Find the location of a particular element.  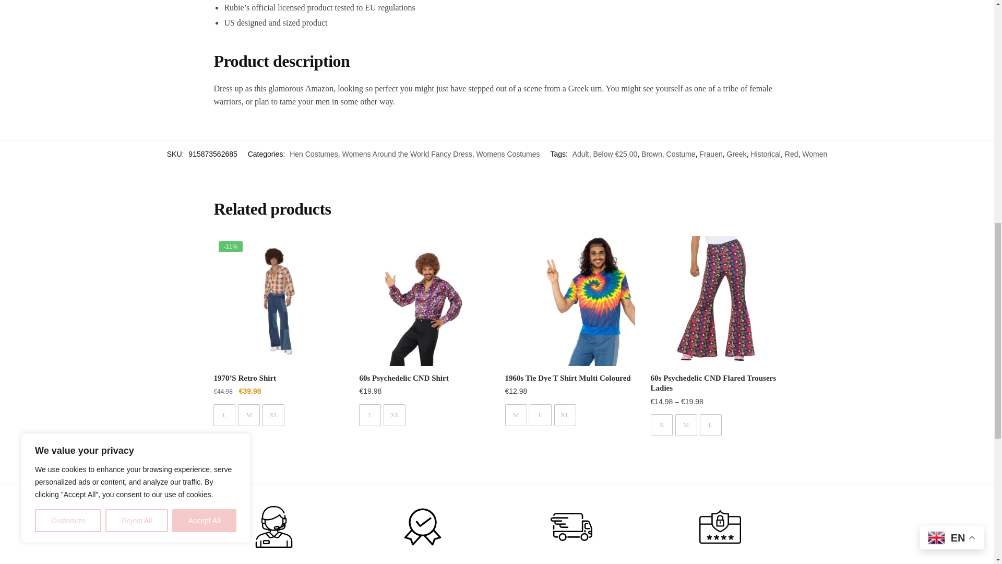

L is located at coordinates (224, 415).